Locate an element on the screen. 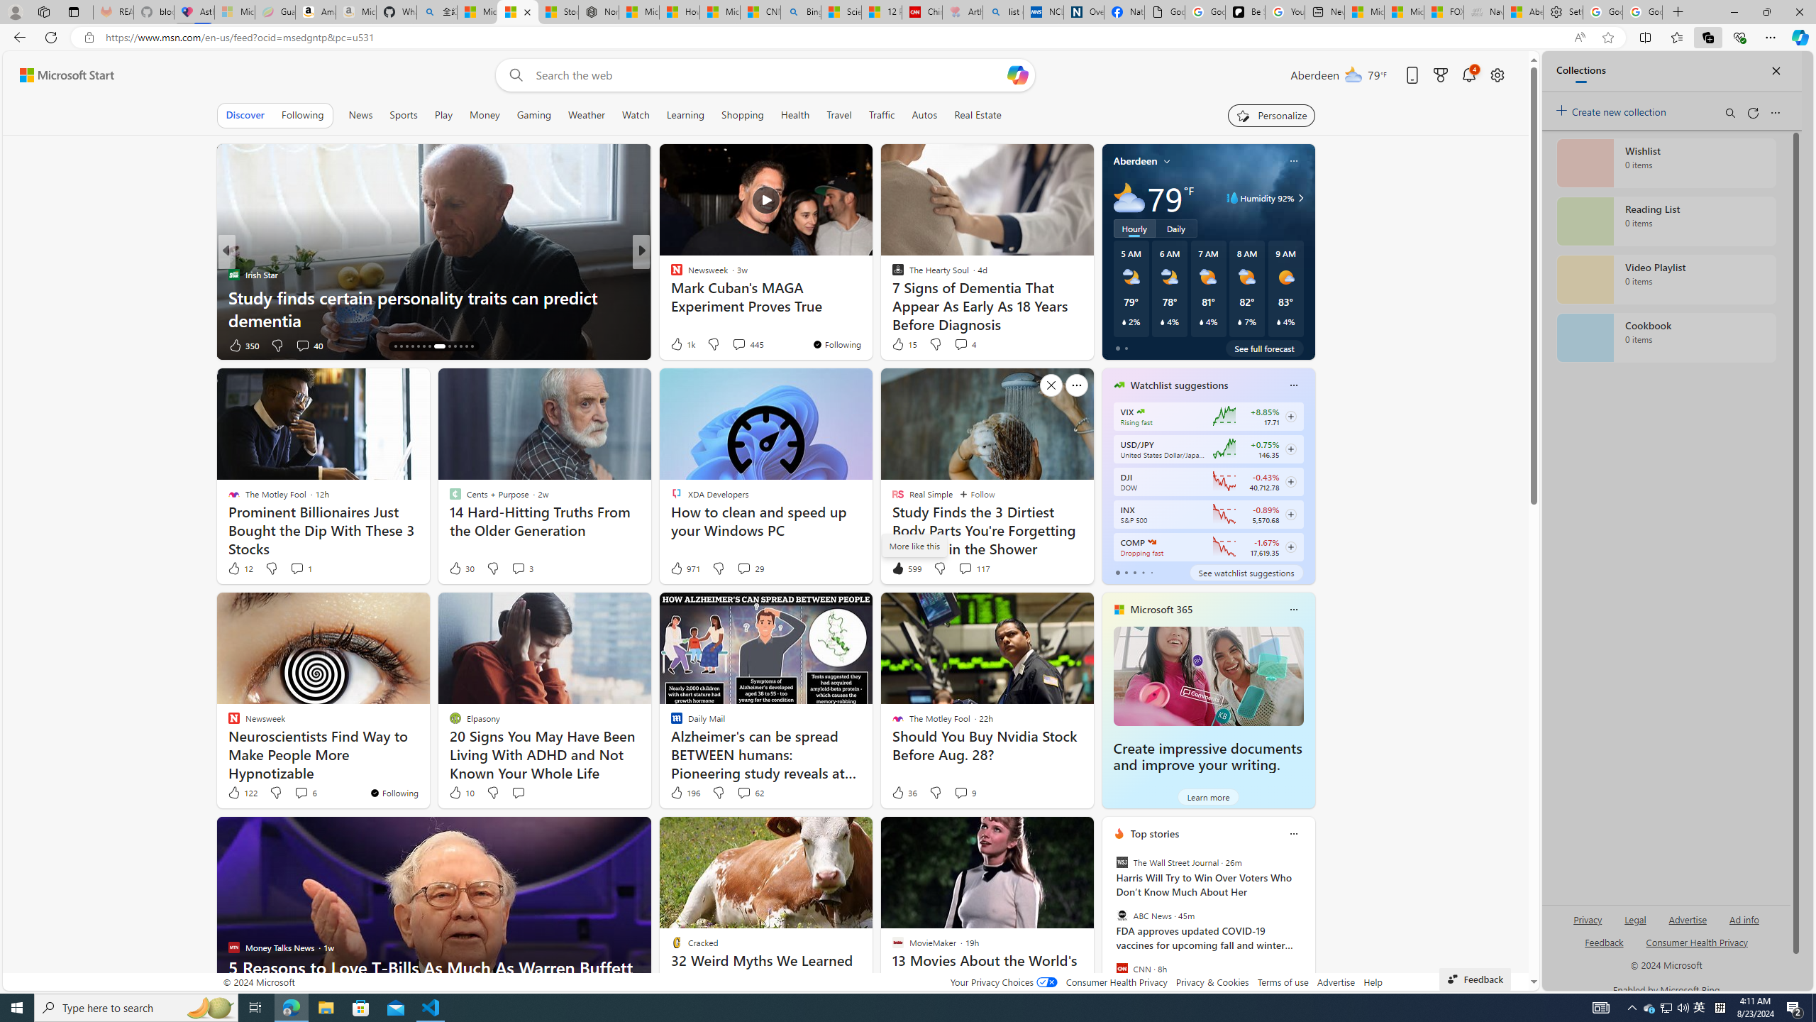  Irish Star is located at coordinates (233, 274).